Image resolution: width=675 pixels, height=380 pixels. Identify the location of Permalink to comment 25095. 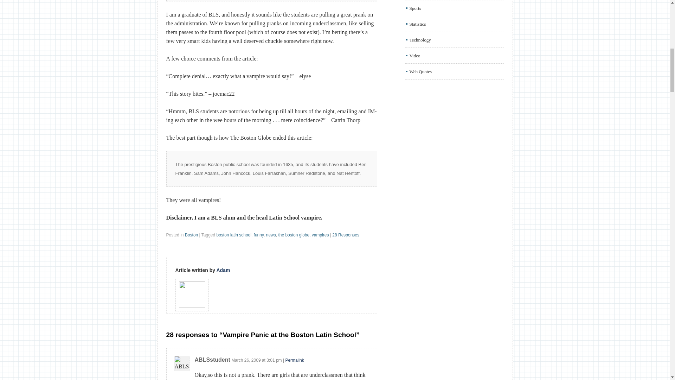
(294, 360).